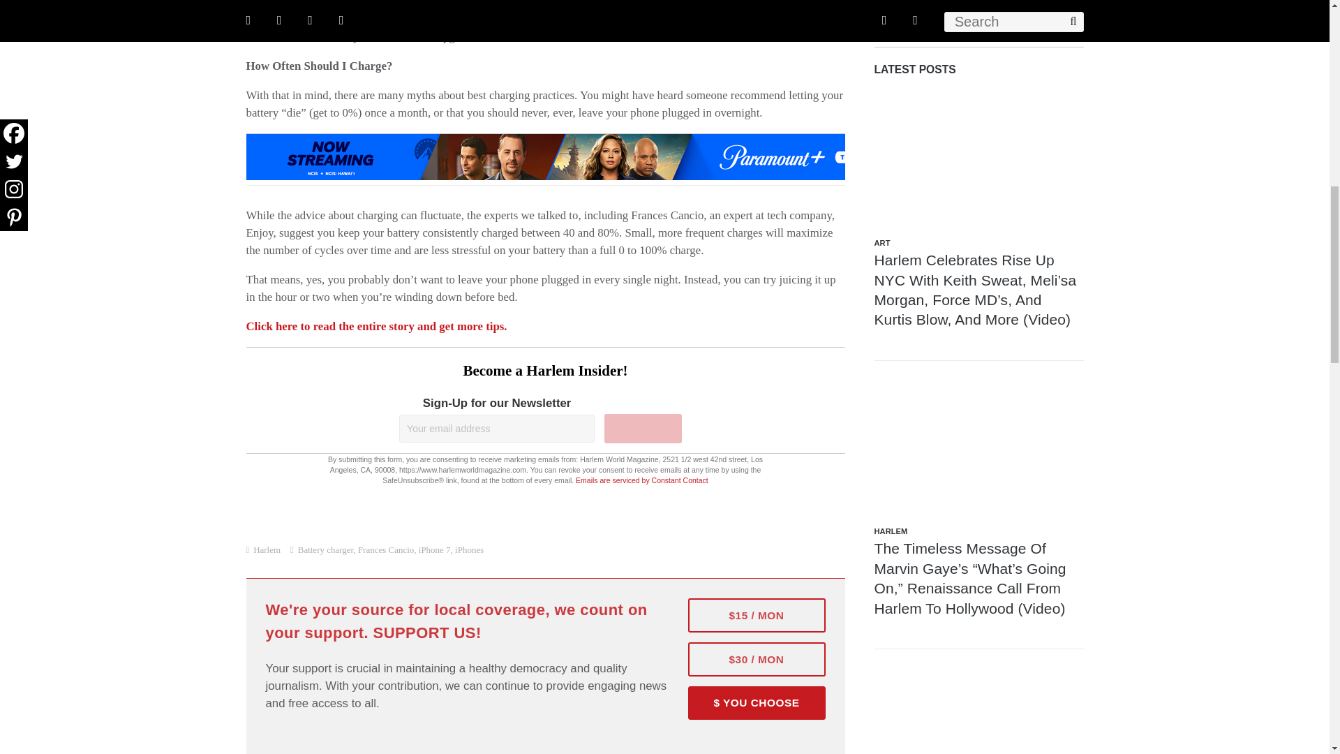 The width and height of the screenshot is (1340, 754). I want to click on Frances Cancio, so click(385, 549).